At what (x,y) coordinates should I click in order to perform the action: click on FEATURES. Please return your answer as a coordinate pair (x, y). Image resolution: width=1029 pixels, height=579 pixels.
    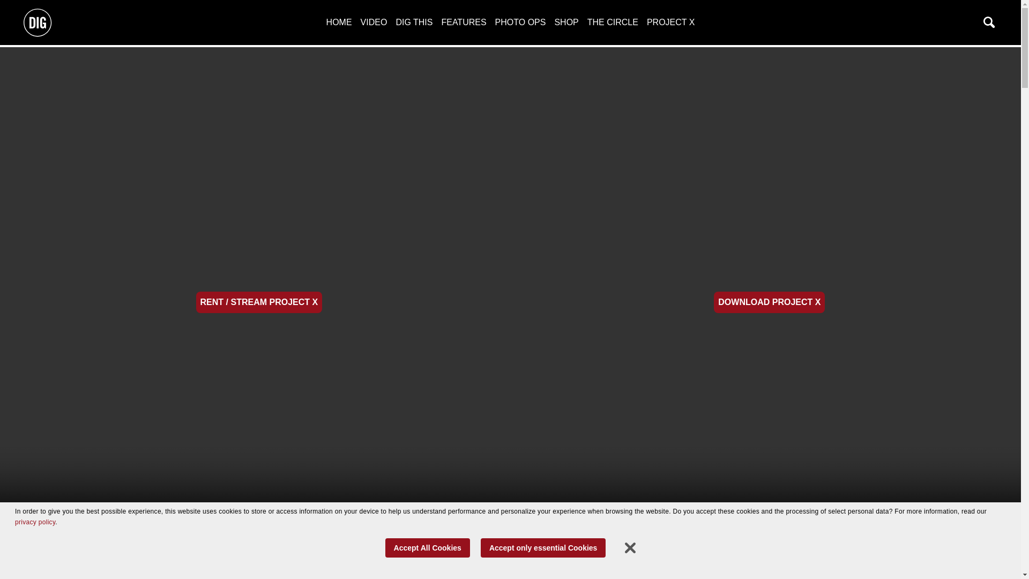
    Looking at the image, I should click on (463, 22).